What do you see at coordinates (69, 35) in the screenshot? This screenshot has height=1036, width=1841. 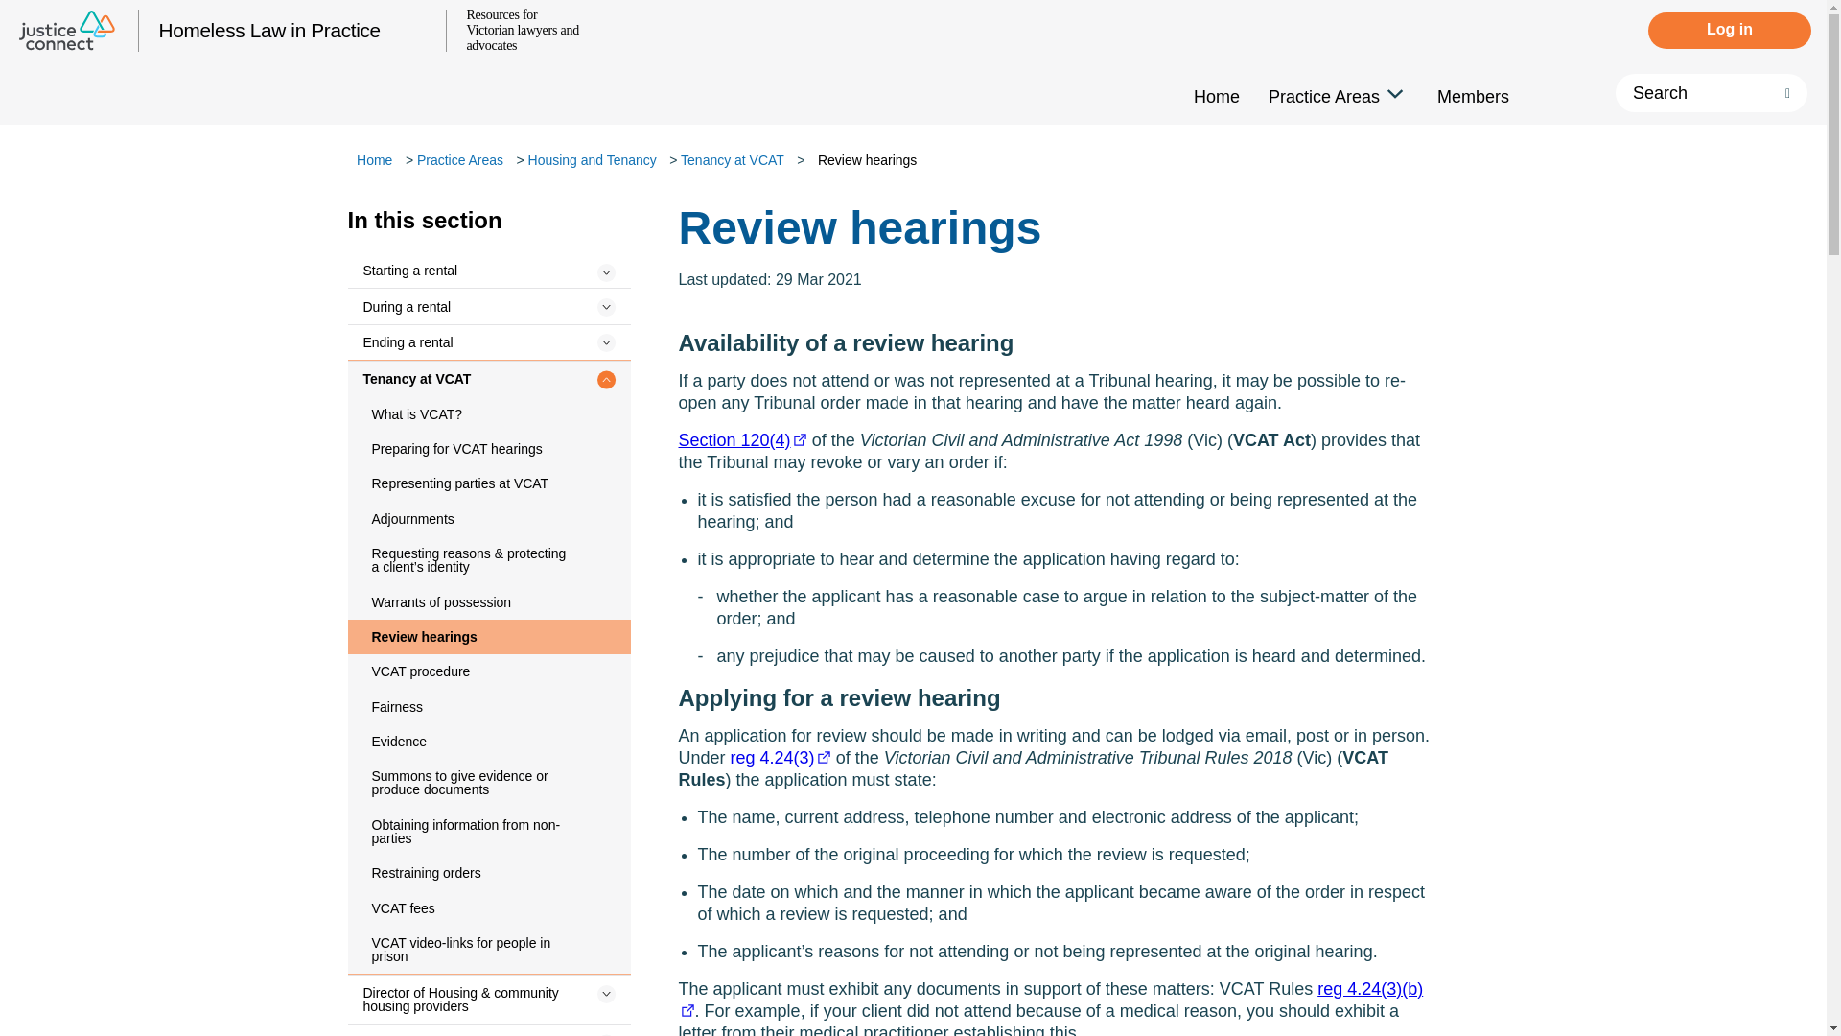 I see `Justice Connect logo` at bounding box center [69, 35].